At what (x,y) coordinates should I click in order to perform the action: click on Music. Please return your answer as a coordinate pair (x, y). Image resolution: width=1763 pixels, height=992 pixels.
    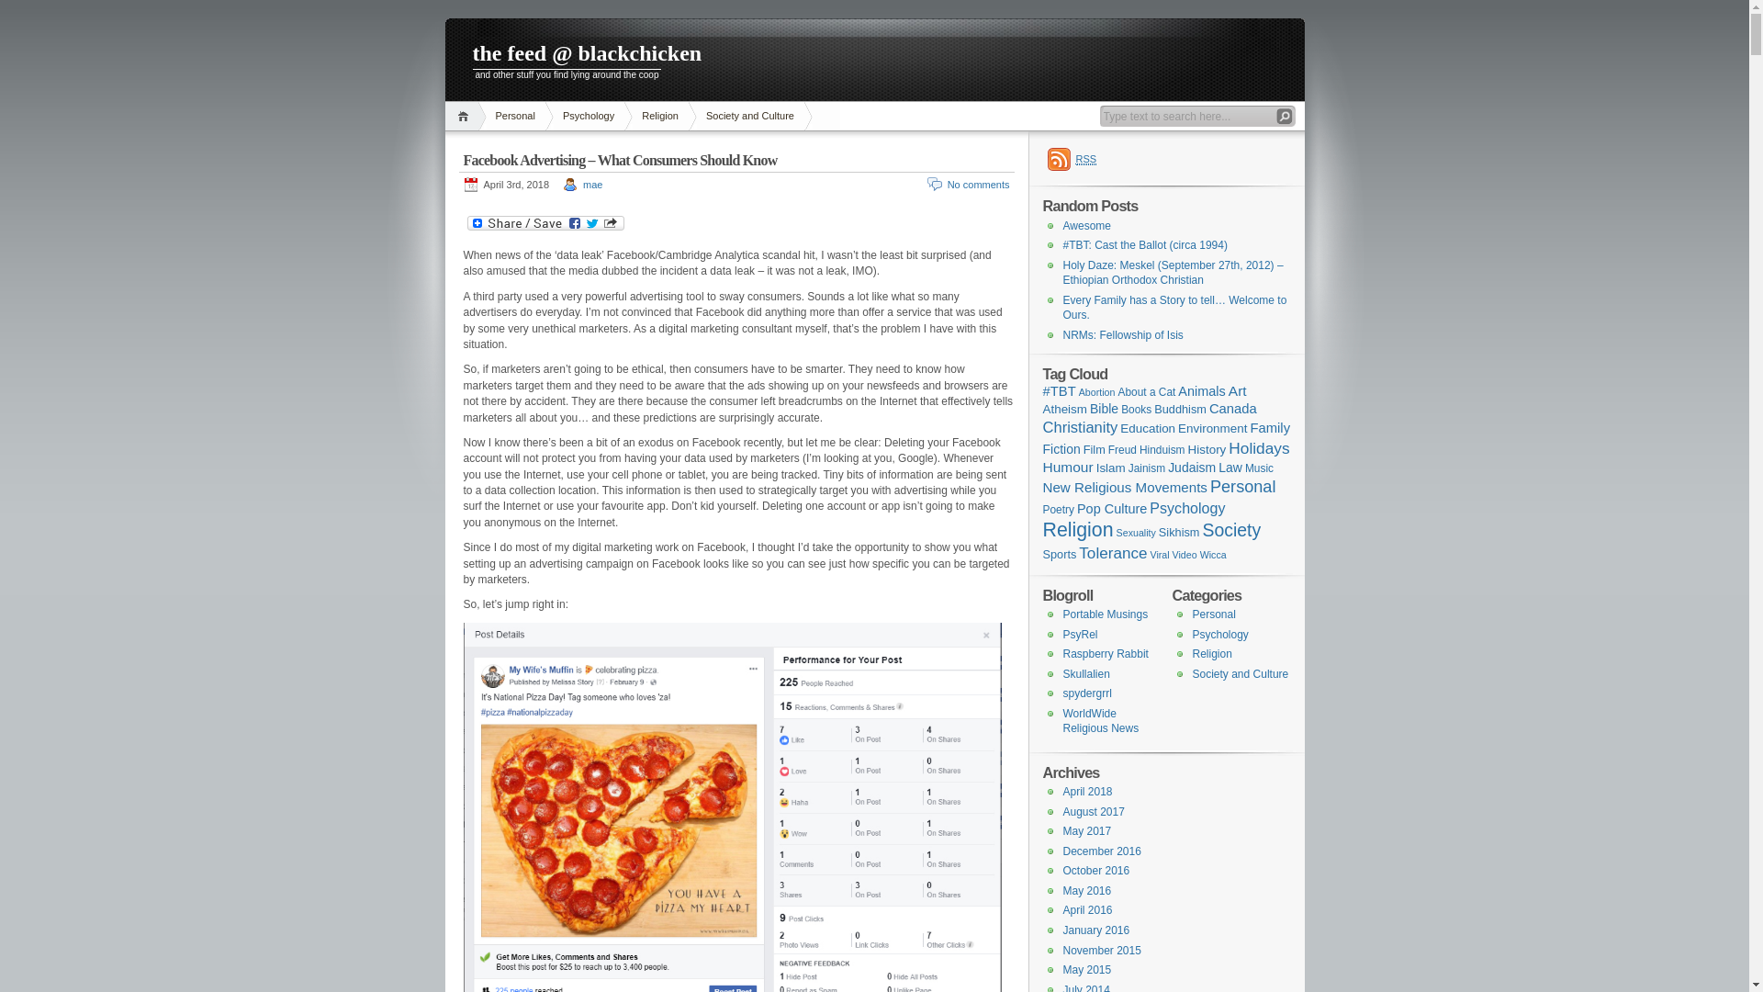
    Looking at the image, I should click on (1260, 468).